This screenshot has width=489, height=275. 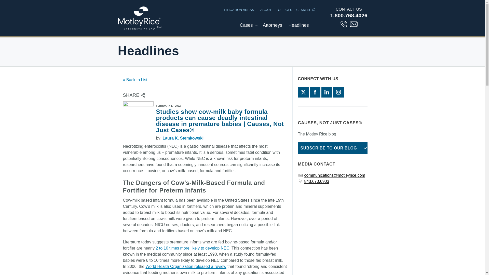 I want to click on Combined News, so click(x=298, y=28).